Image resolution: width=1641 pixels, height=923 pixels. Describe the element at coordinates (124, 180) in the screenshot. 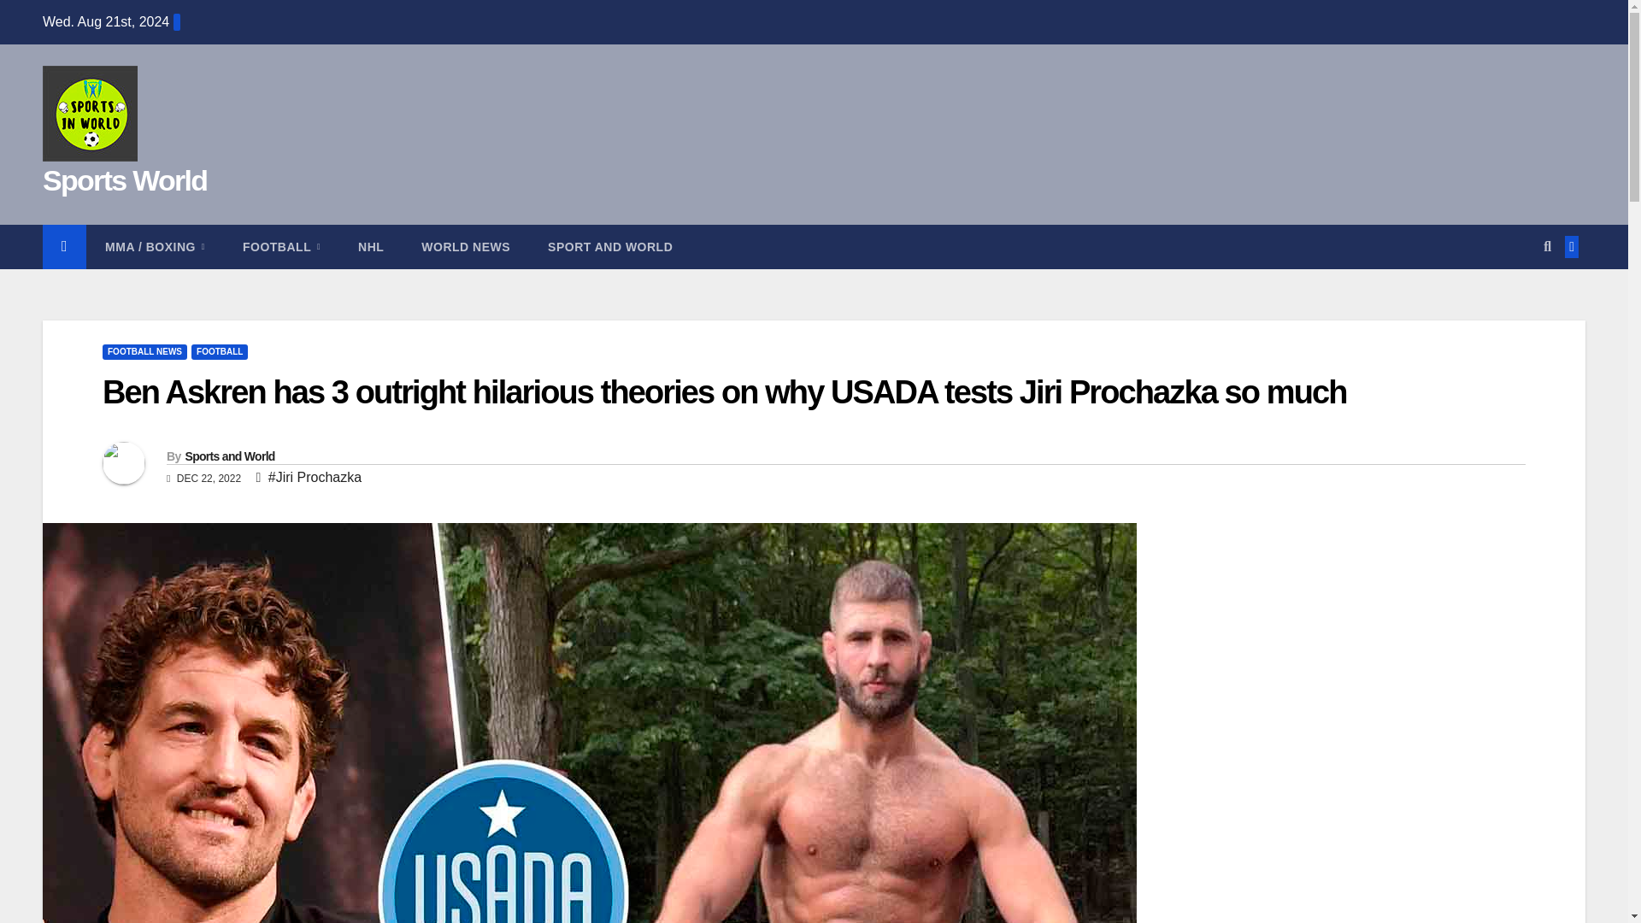

I see `Sports World` at that location.